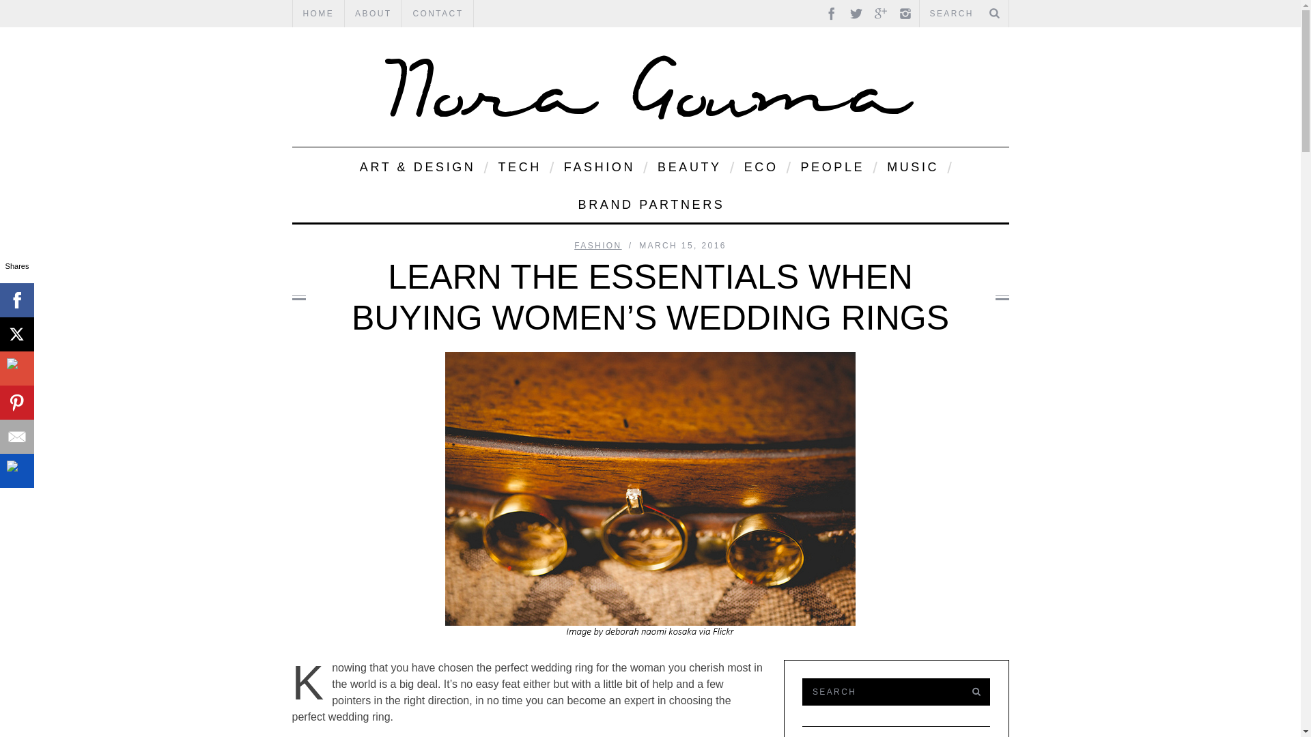 Image resolution: width=1311 pixels, height=737 pixels. I want to click on Search, so click(879, 691).